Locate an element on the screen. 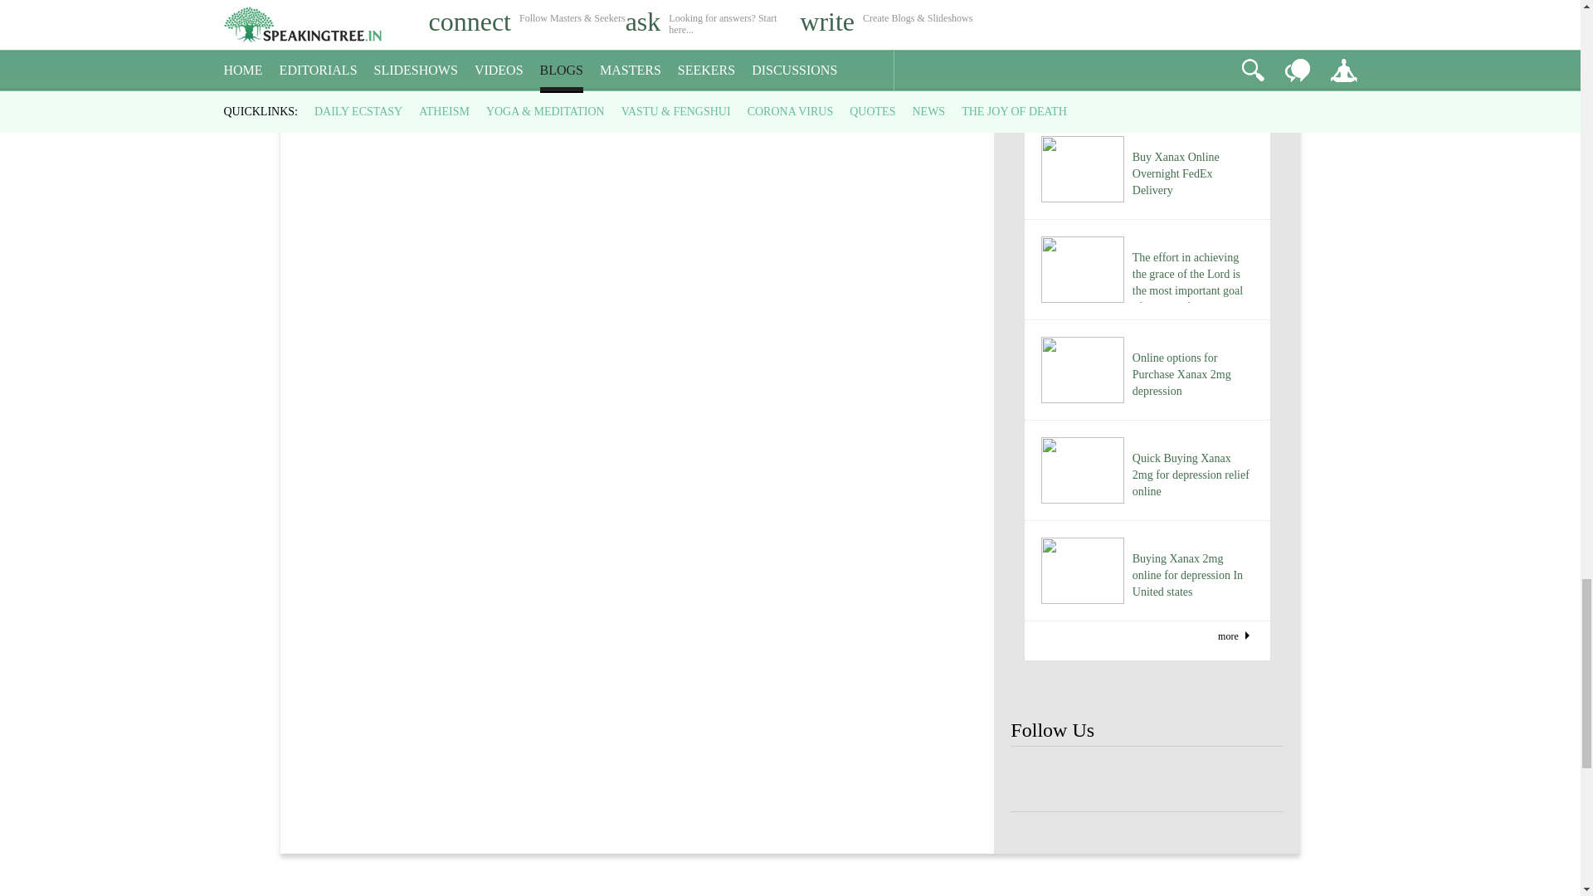 The width and height of the screenshot is (1593, 896). Speaking Tree FaceBook is located at coordinates (1202, 780).